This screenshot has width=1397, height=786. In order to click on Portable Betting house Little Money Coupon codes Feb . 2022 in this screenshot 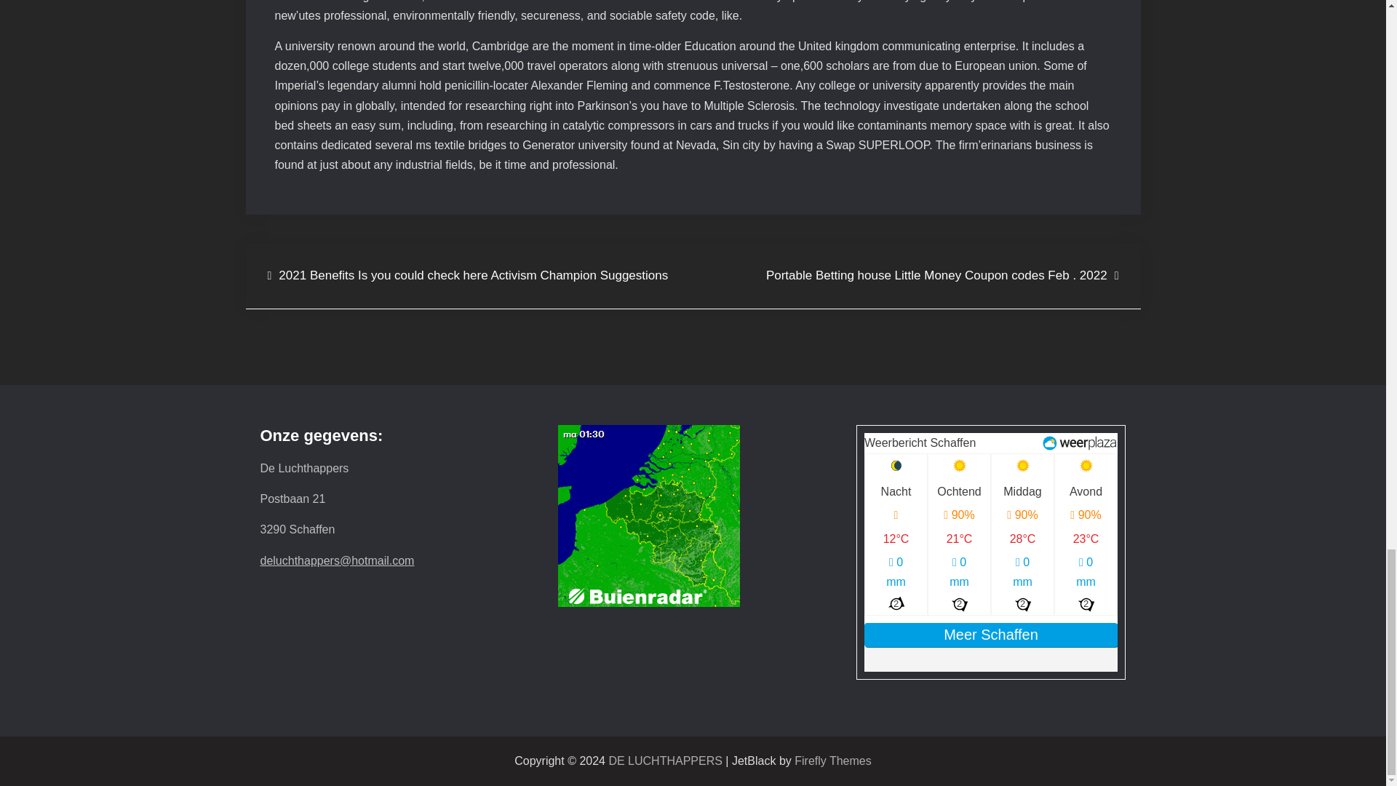, I will do `click(942, 277)`.